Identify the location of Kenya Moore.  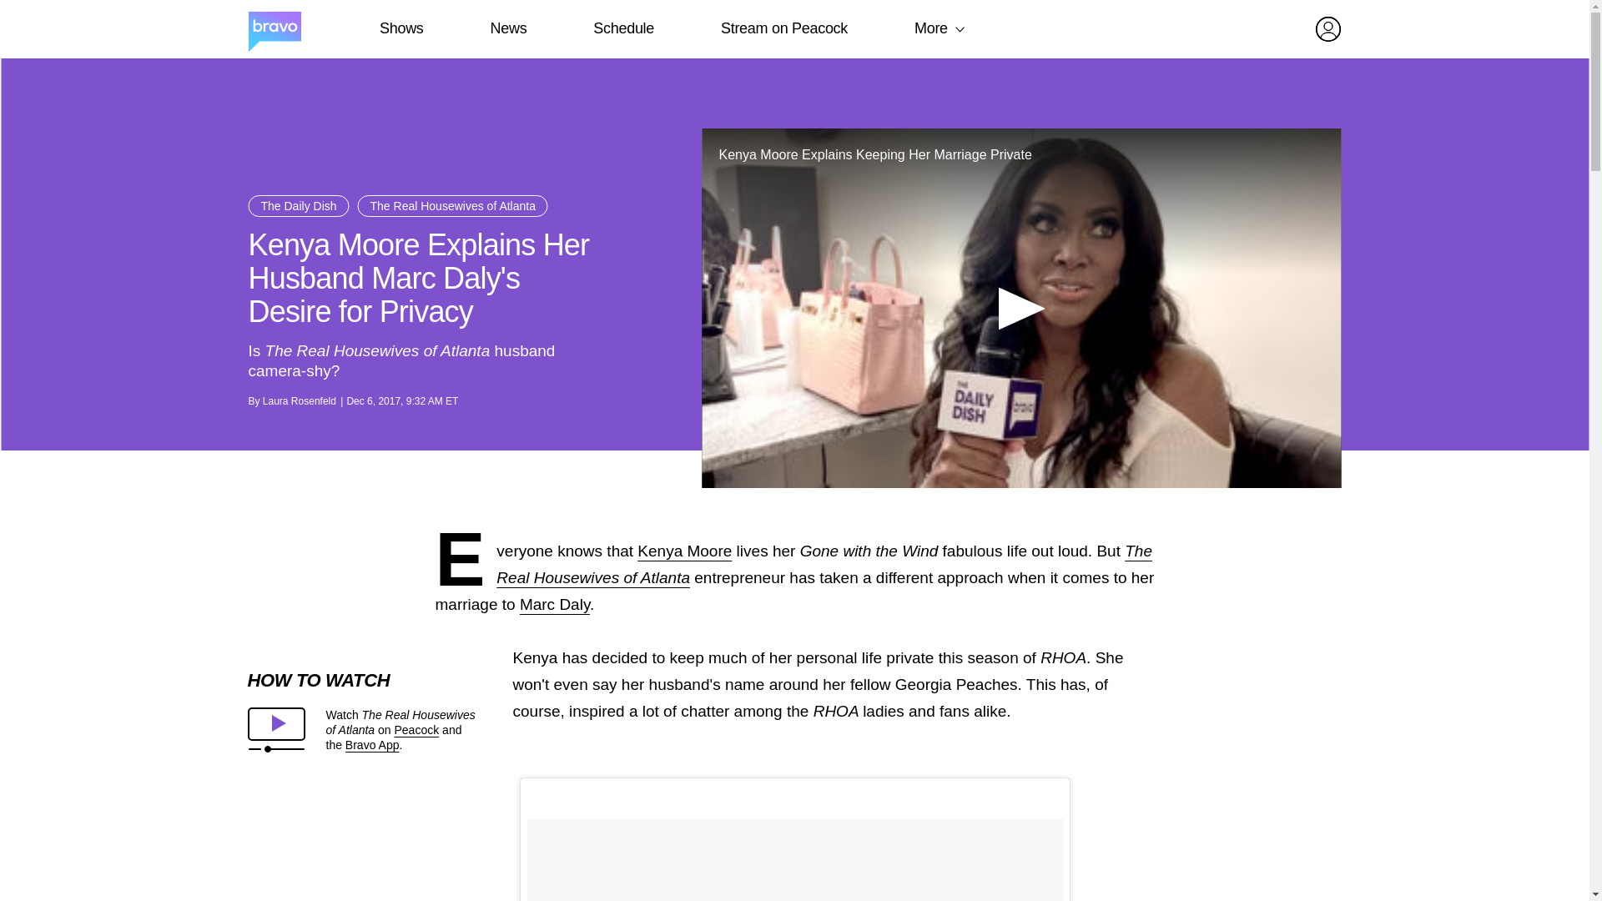
(684, 551).